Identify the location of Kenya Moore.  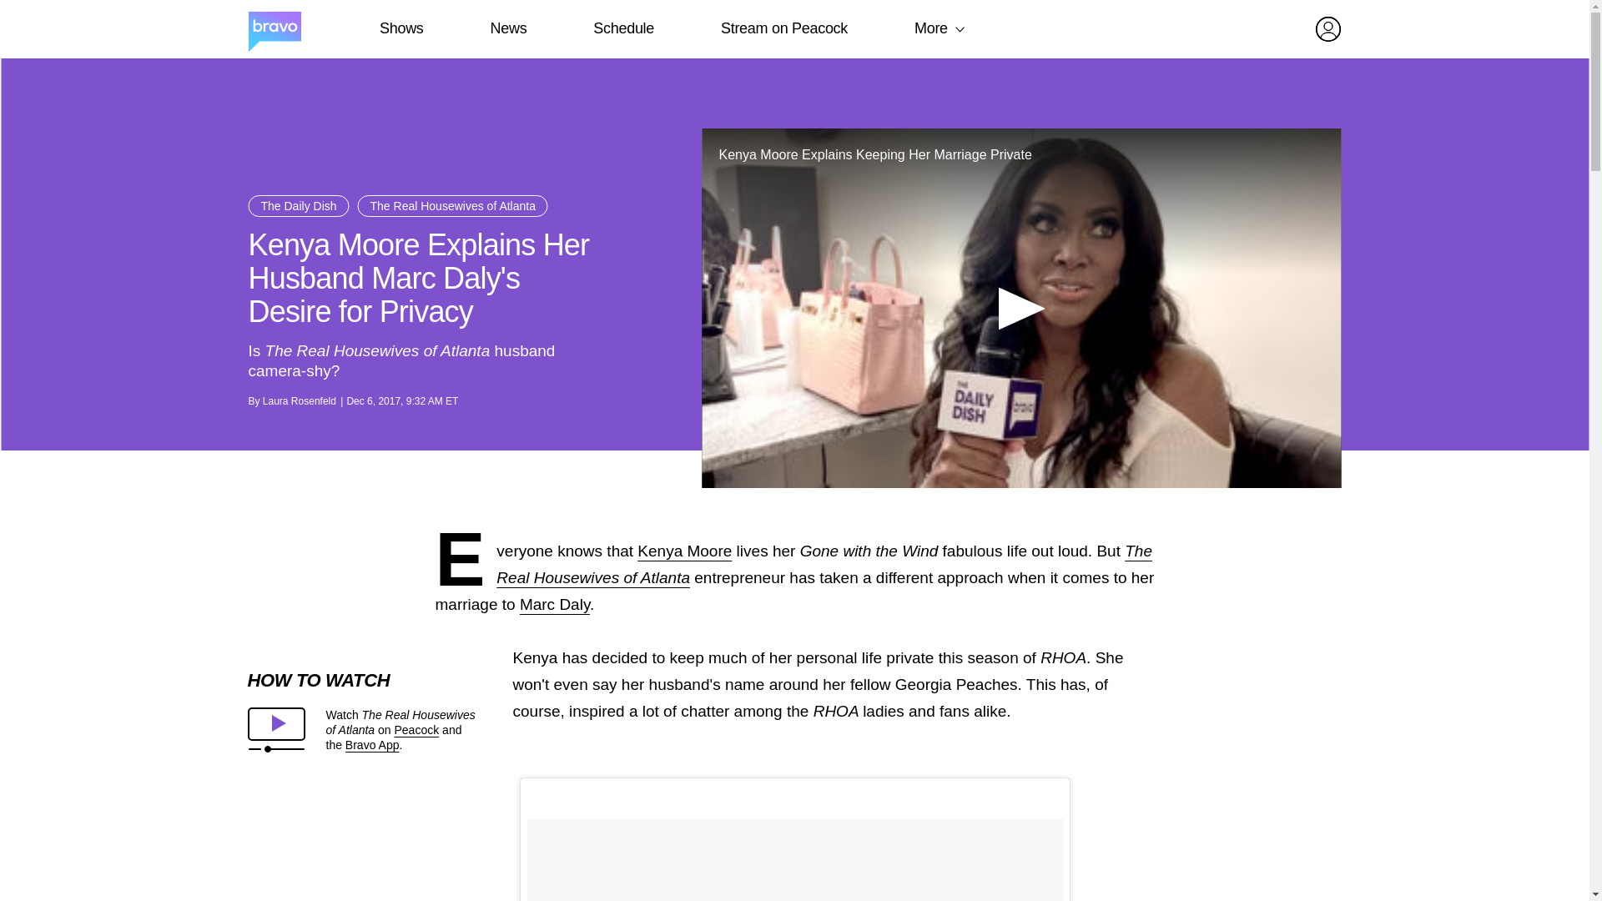
(684, 551).